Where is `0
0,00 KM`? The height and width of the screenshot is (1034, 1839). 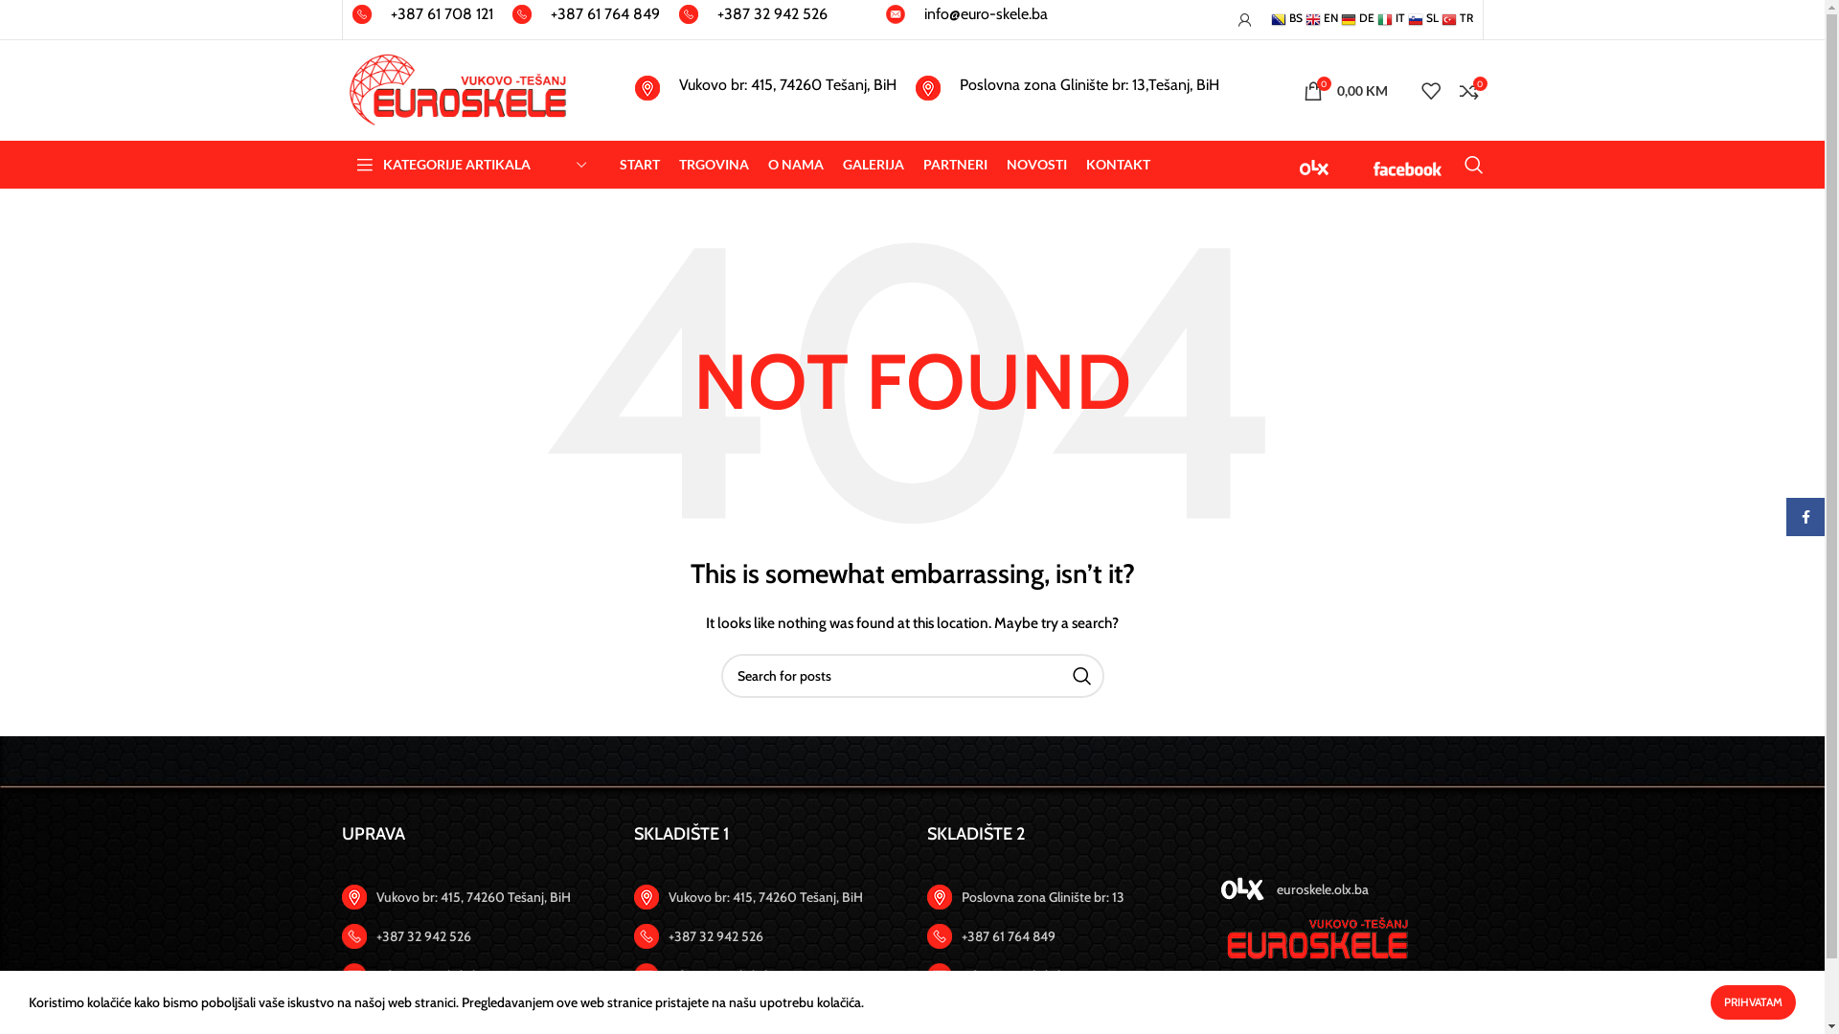
0
0,00 KM is located at coordinates (1345, 90).